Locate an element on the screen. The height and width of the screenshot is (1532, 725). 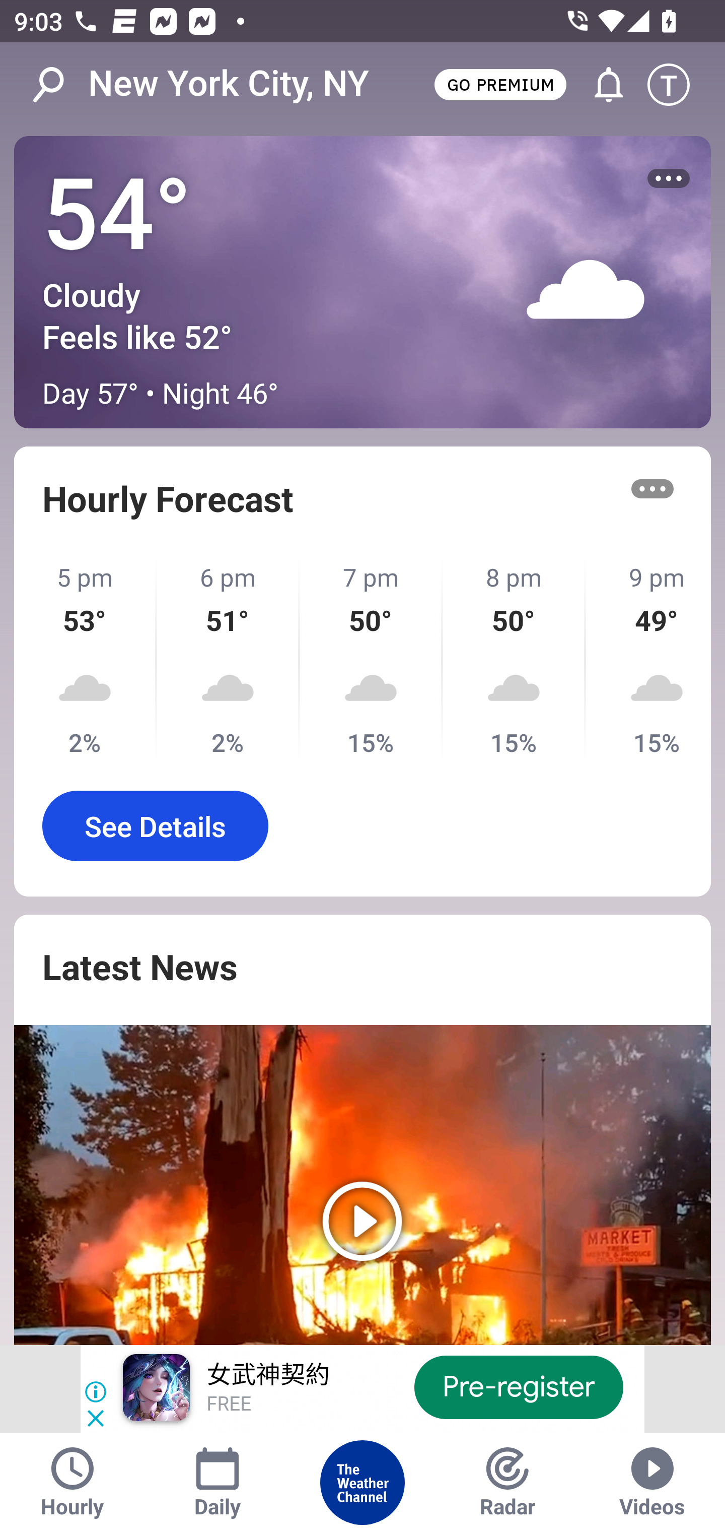
GO PREMIUM is located at coordinates (500, 84).